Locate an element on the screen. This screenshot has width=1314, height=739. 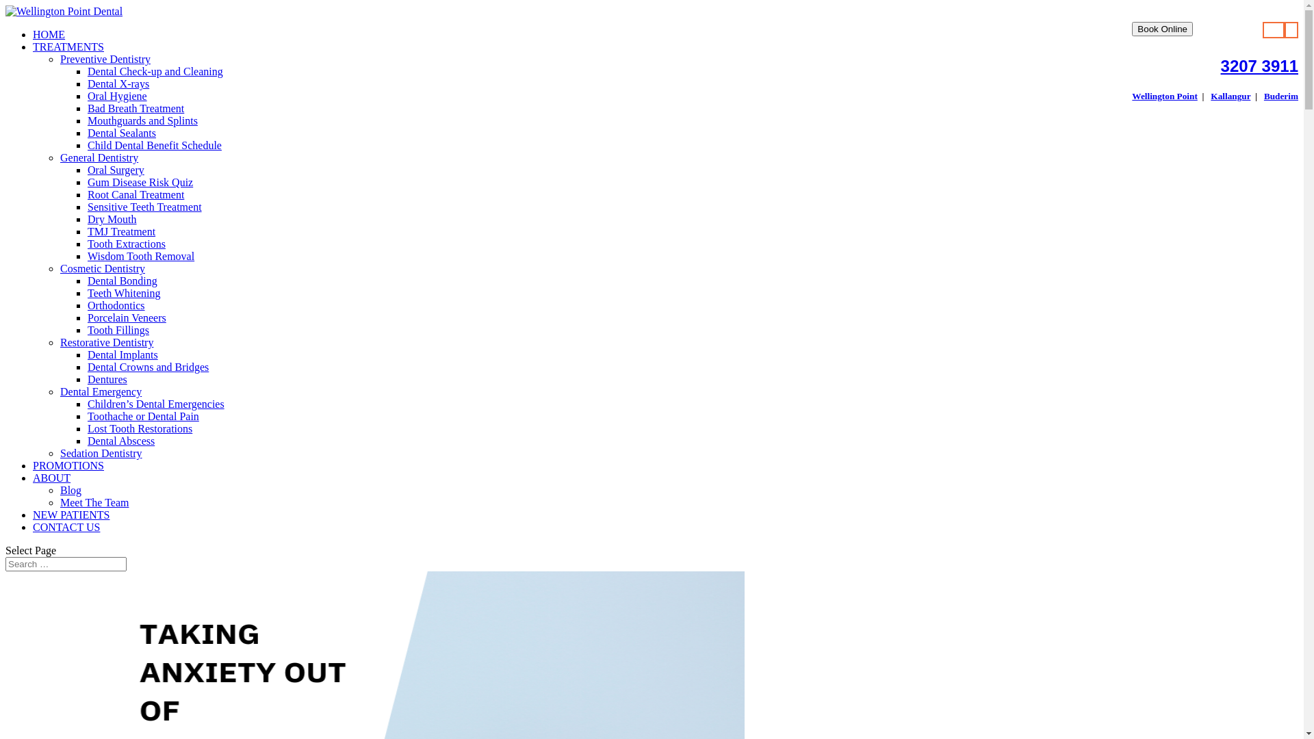
Lost Tooth Restorations is located at coordinates (140, 428).